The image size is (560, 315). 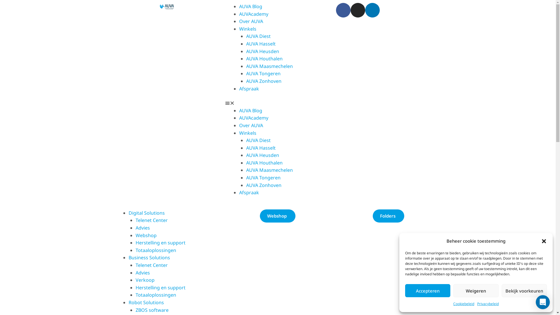 What do you see at coordinates (264, 81) in the screenshot?
I see `AUVA Zonhoven` at bounding box center [264, 81].